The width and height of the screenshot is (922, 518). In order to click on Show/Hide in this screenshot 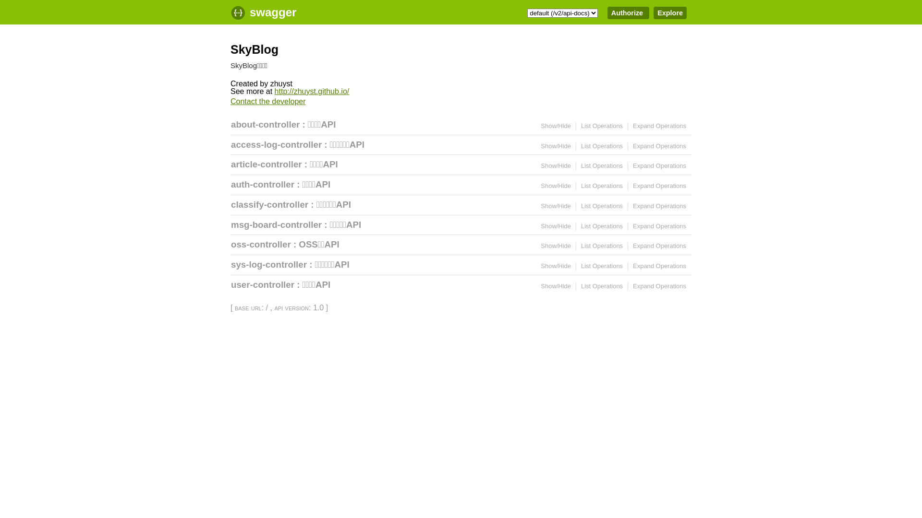, I will do `click(556, 206)`.